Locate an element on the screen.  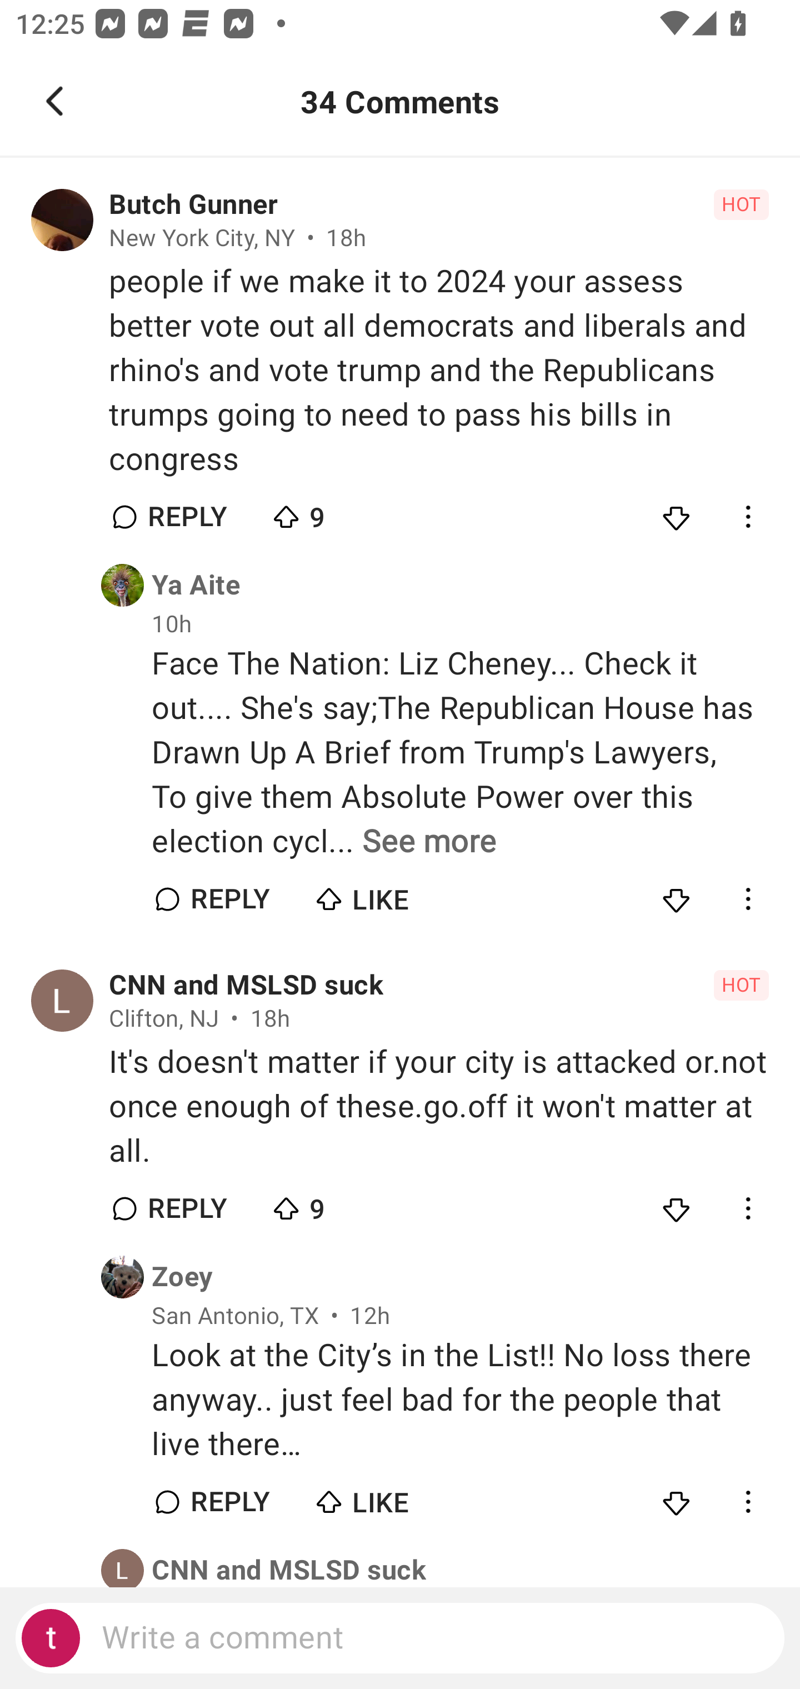
Write a comment is located at coordinates (400, 1638).